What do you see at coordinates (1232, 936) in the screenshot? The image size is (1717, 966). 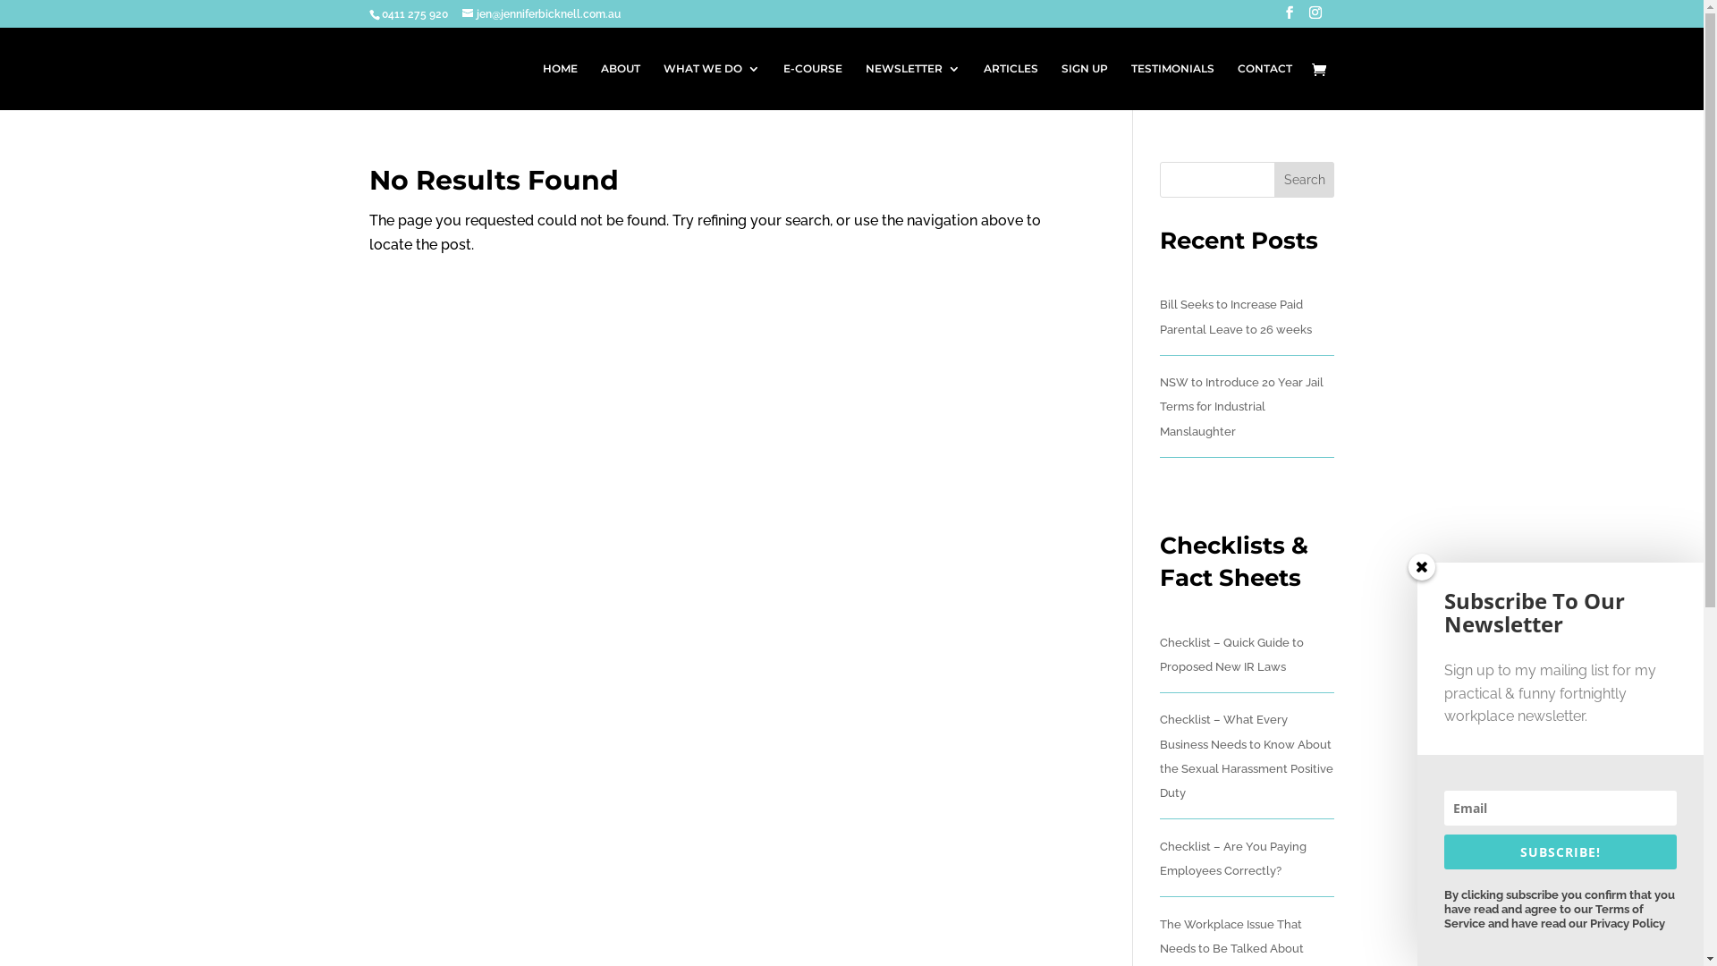 I see `The Workplace Issue That Needs to Be Talked About` at bounding box center [1232, 936].